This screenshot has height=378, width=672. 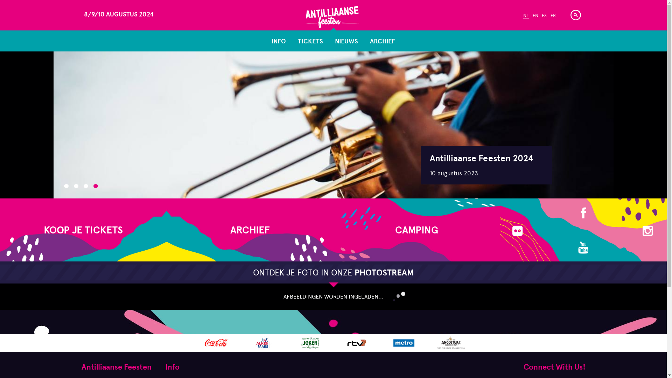 What do you see at coordinates (143, 18) in the screenshot?
I see `8/9/10 AUGUSTUS 2024` at bounding box center [143, 18].